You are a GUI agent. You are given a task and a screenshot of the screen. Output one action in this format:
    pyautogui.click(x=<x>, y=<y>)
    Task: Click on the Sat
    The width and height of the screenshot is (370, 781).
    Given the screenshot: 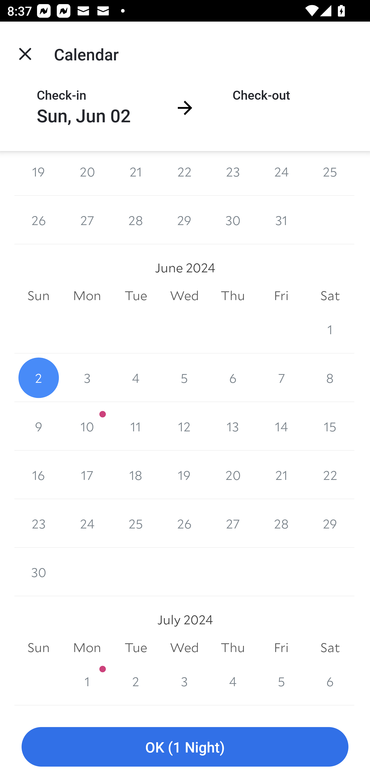 What is the action you would take?
    pyautogui.click(x=330, y=295)
    